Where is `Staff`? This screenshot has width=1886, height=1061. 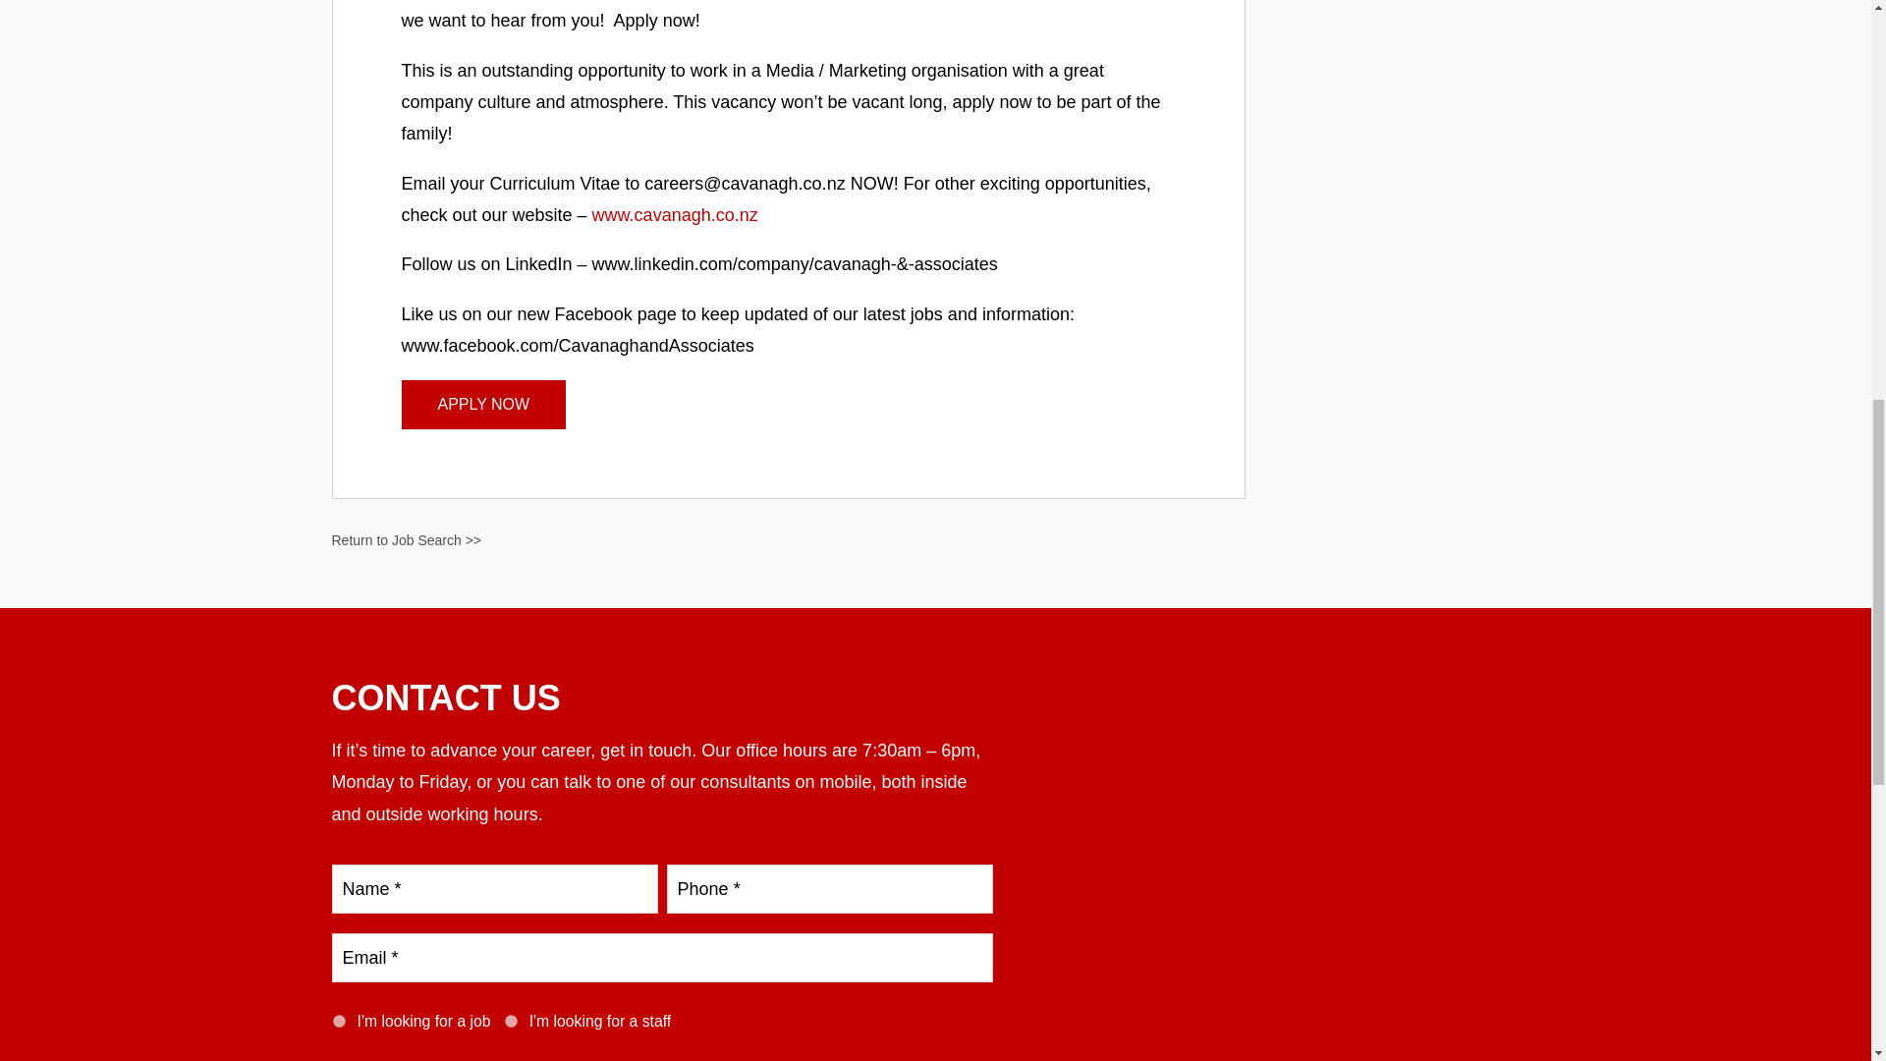
Staff is located at coordinates (511, 1021).